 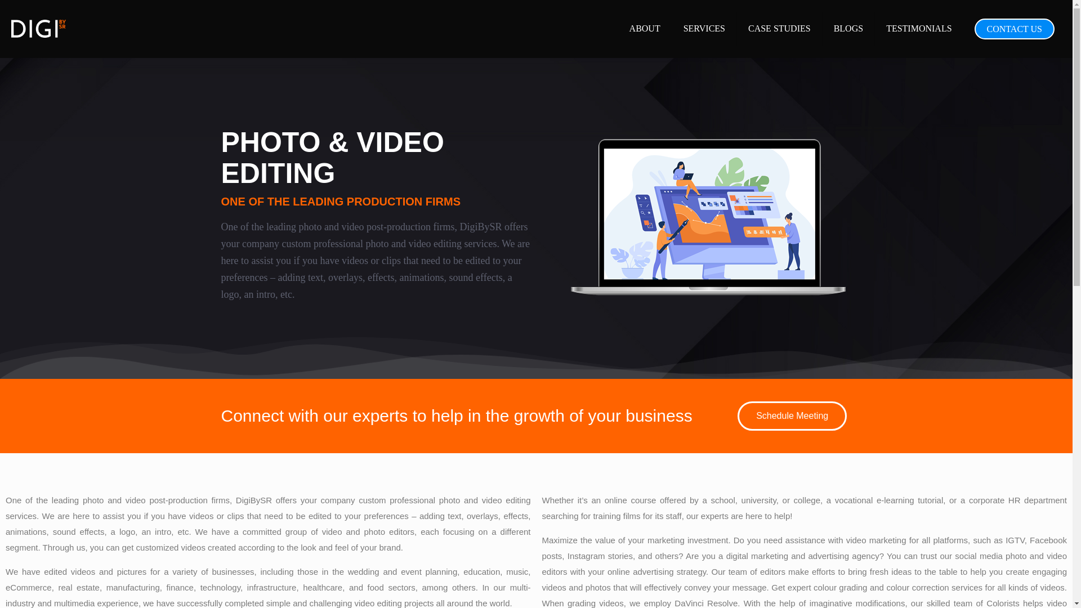 I want to click on Schedule Meeting, so click(x=792, y=415).